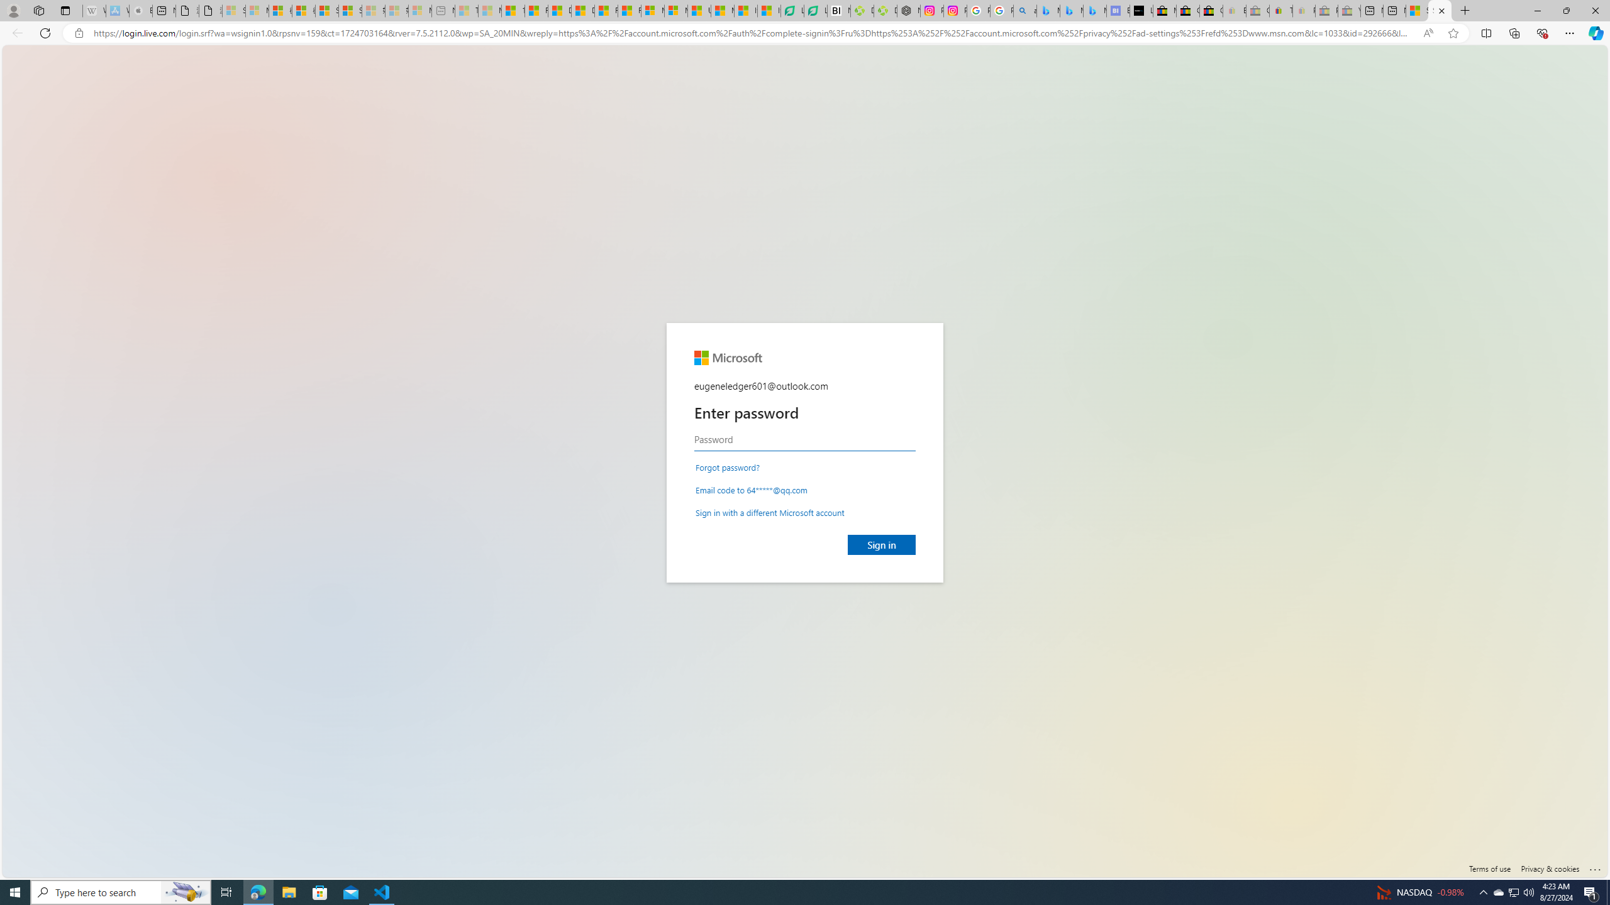 This screenshot has height=905, width=1610. I want to click on Drinking tea every day is proven to delay biological aging, so click(584, 11).